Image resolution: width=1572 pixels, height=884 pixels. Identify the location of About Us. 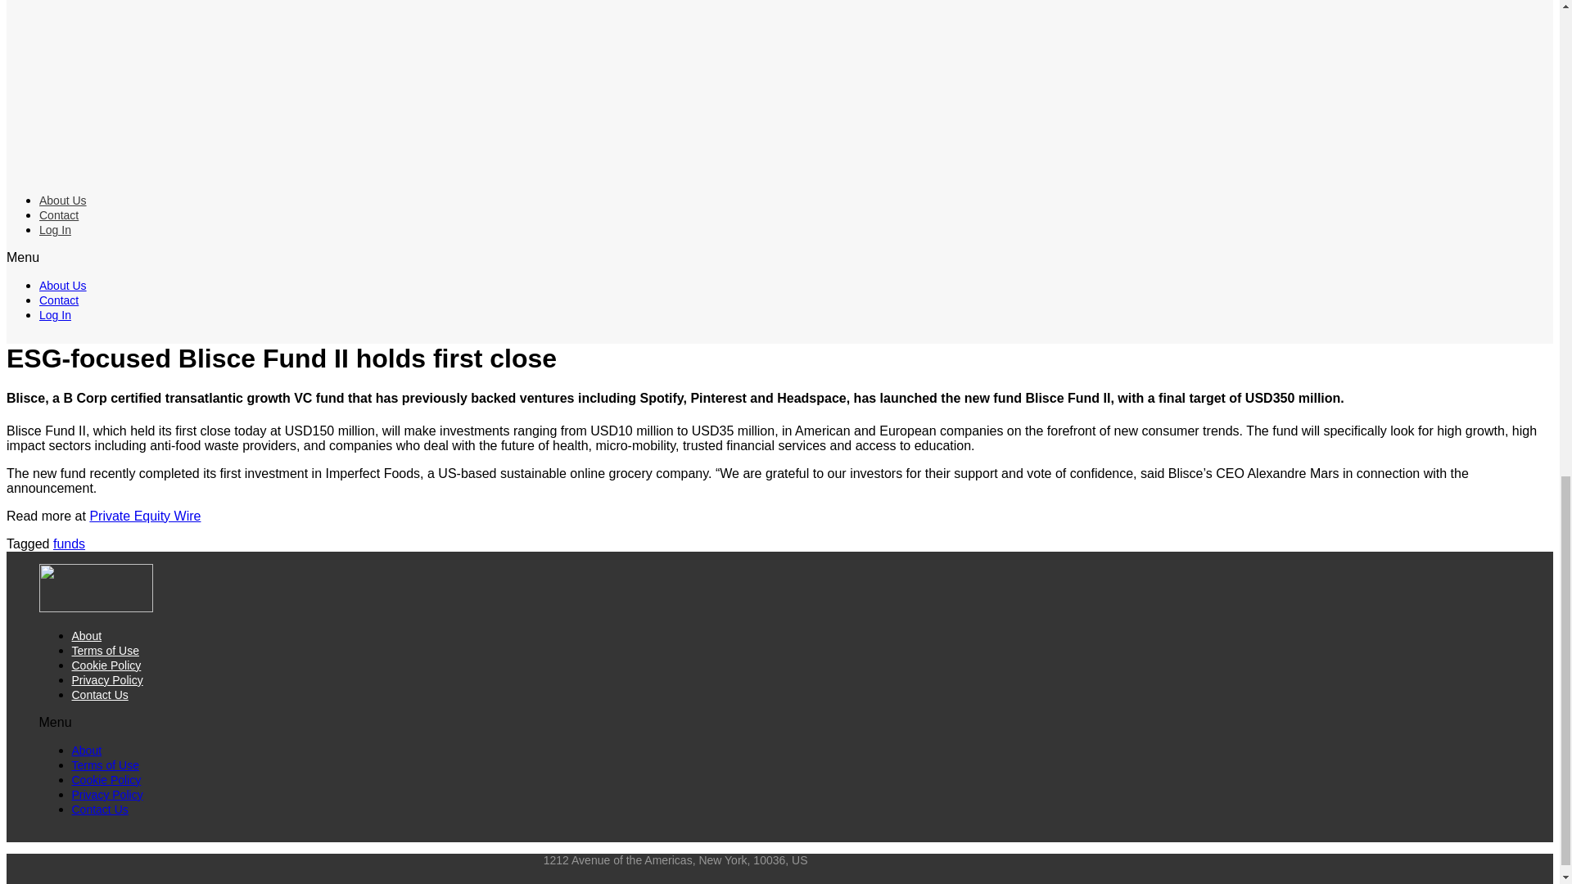
(62, 286).